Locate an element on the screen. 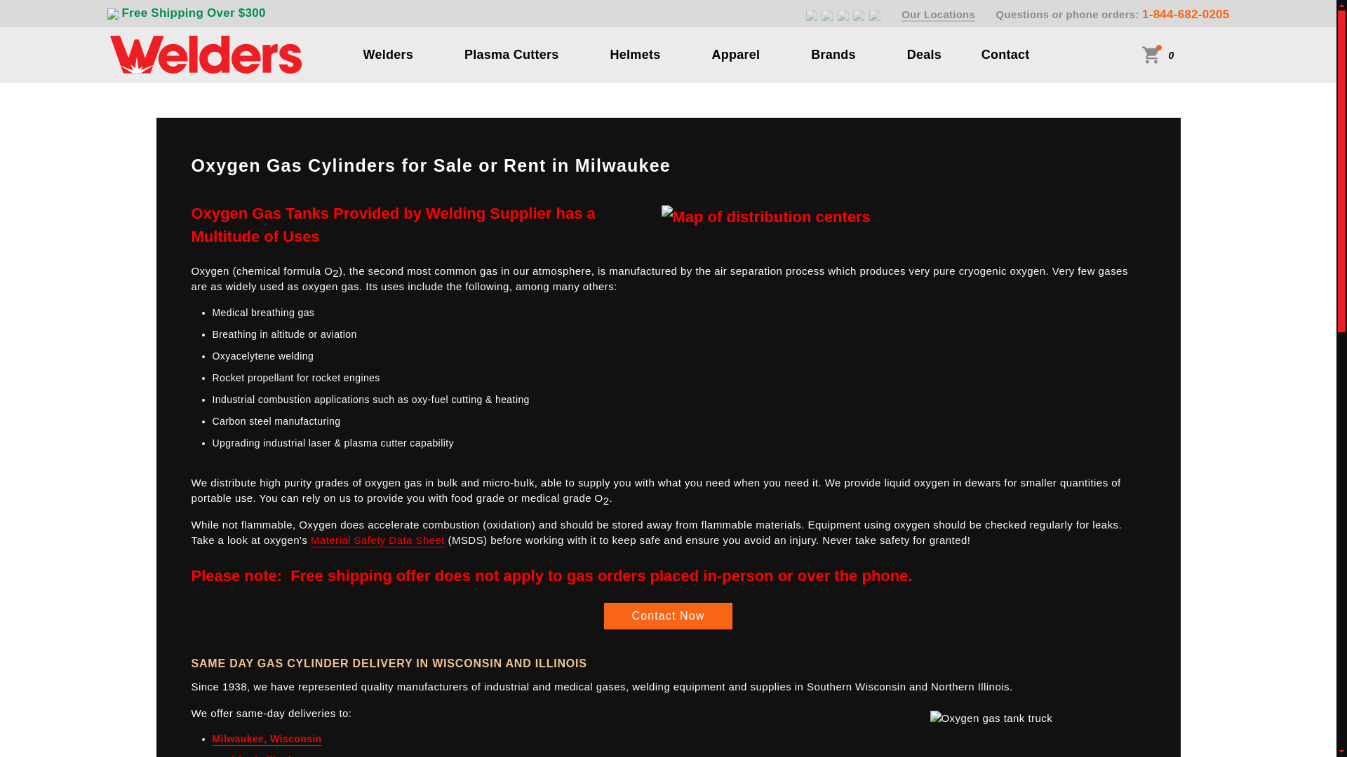  Our Locations is located at coordinates (938, 15).